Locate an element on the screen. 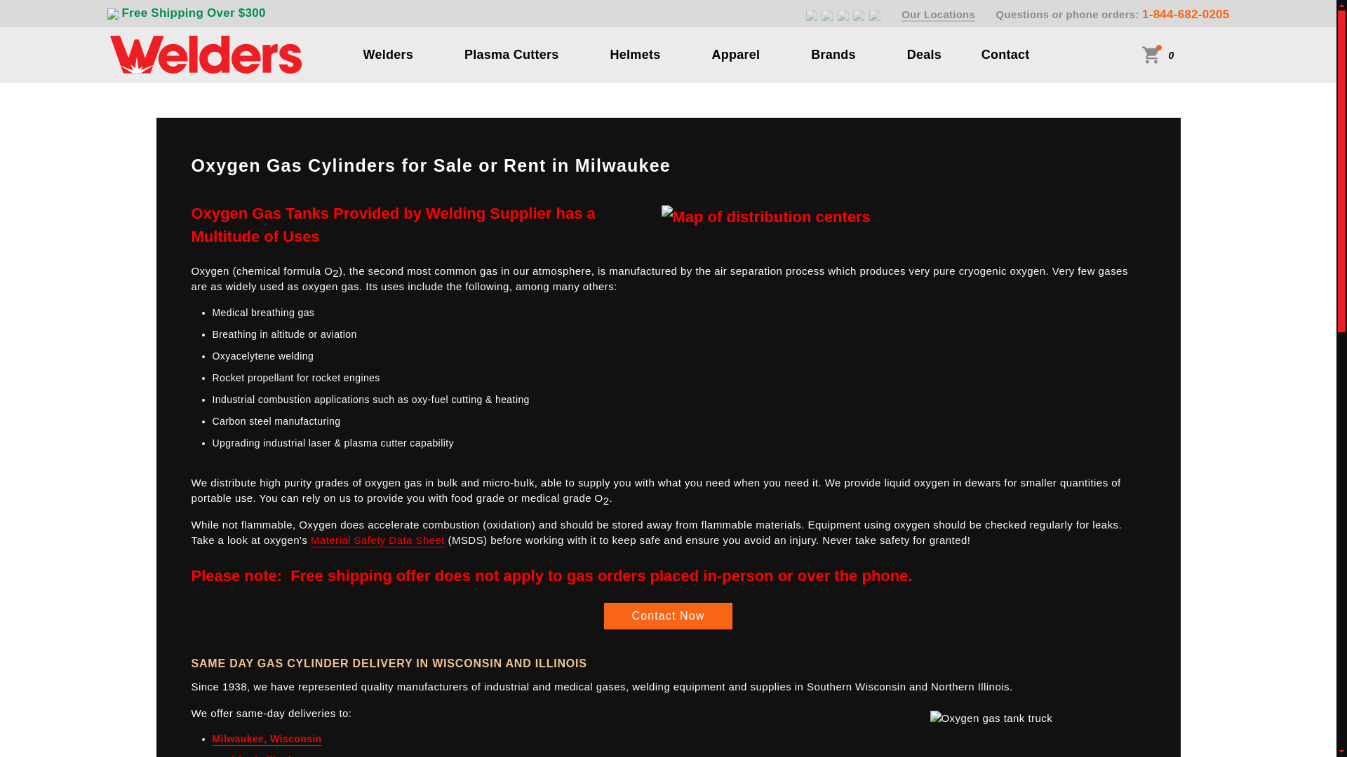  Our Locations is located at coordinates (938, 15).